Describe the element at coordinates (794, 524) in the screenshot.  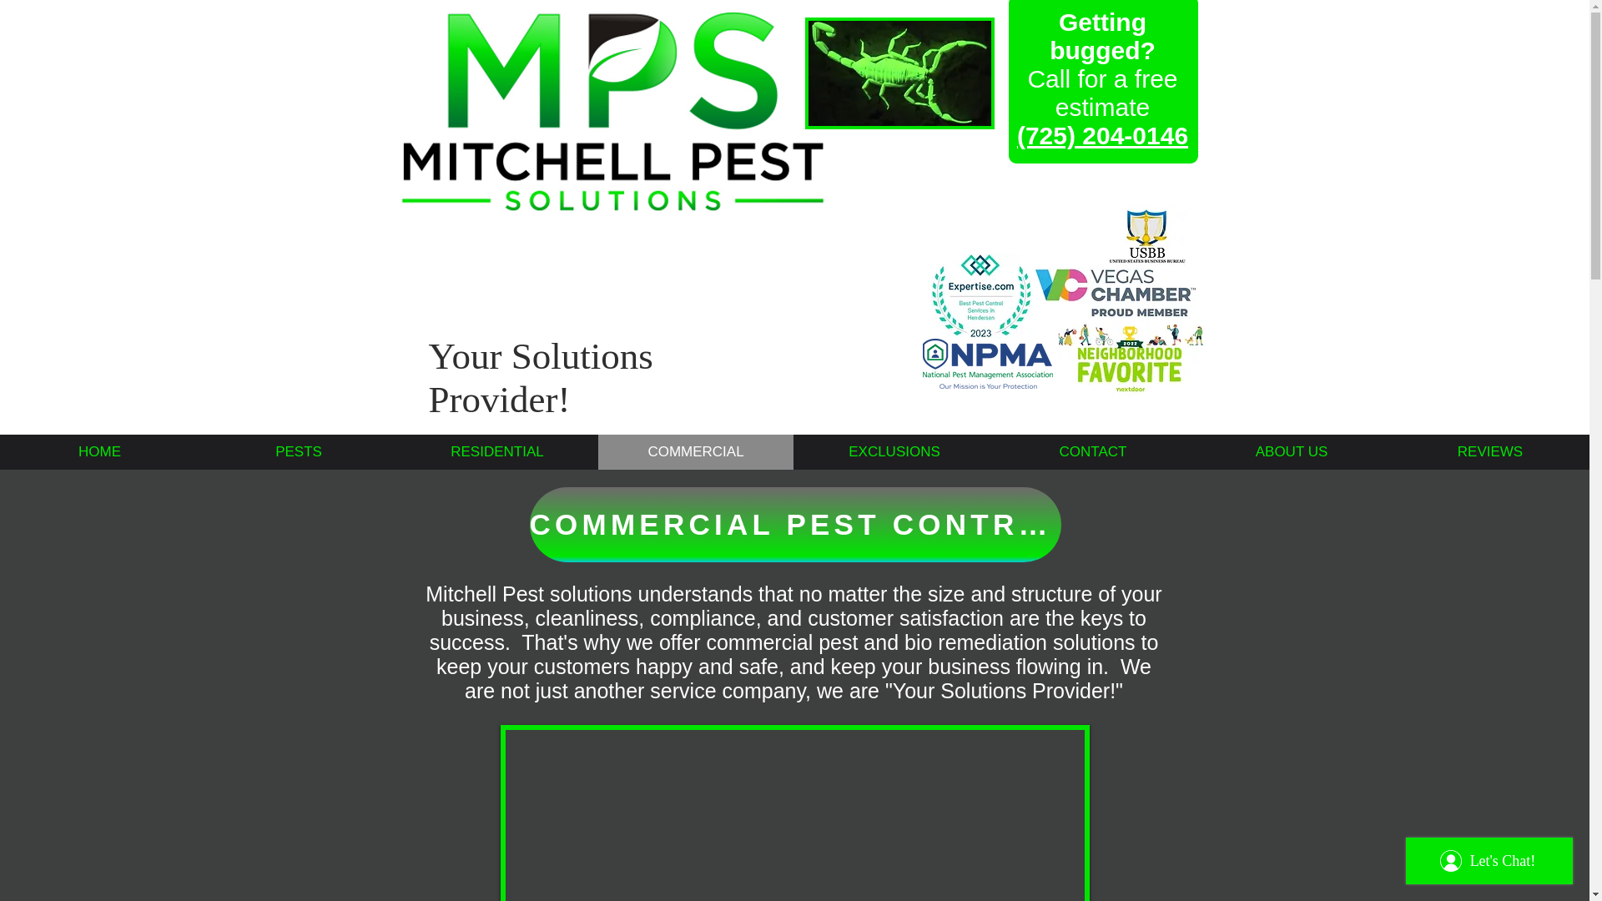
I see `COMMERCIAL PEST CONTROL` at that location.